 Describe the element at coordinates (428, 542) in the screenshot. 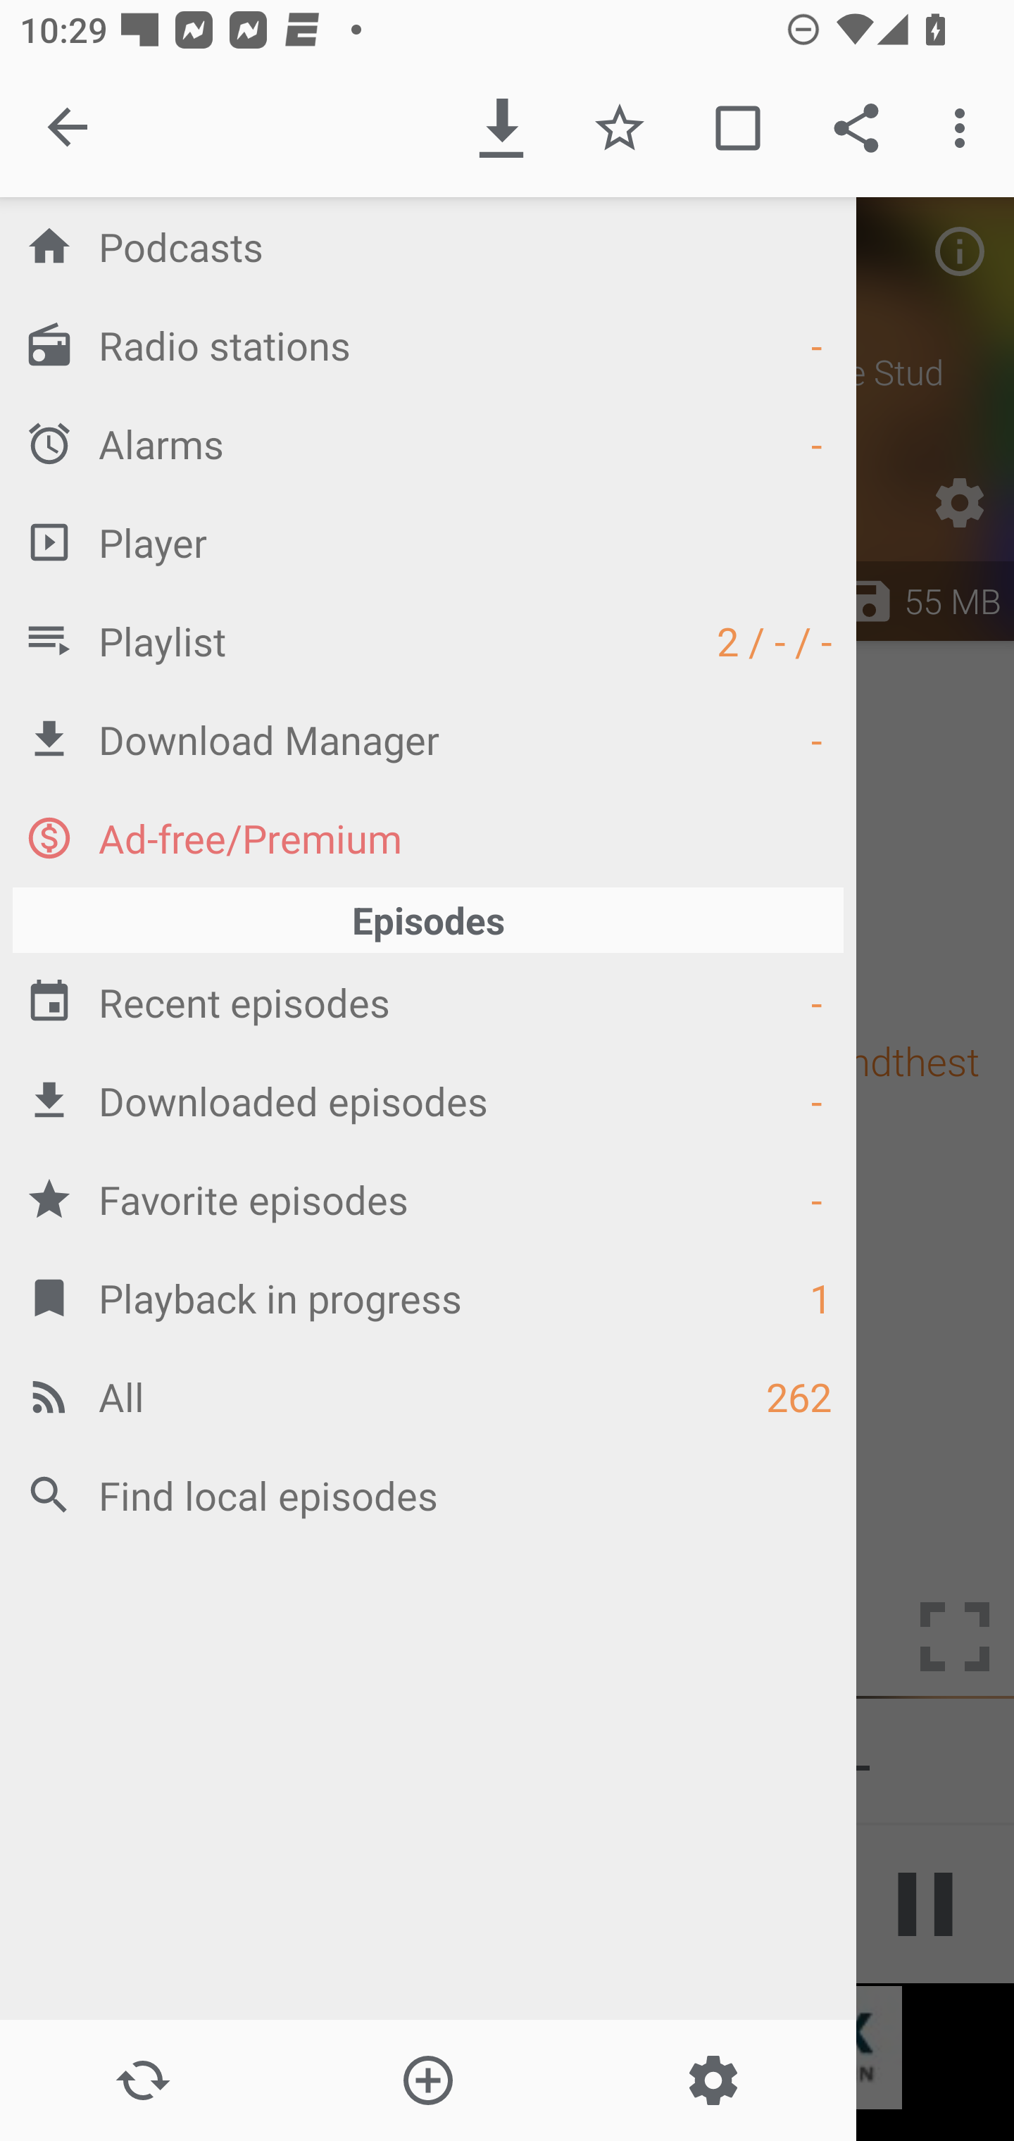

I see `Player` at that location.